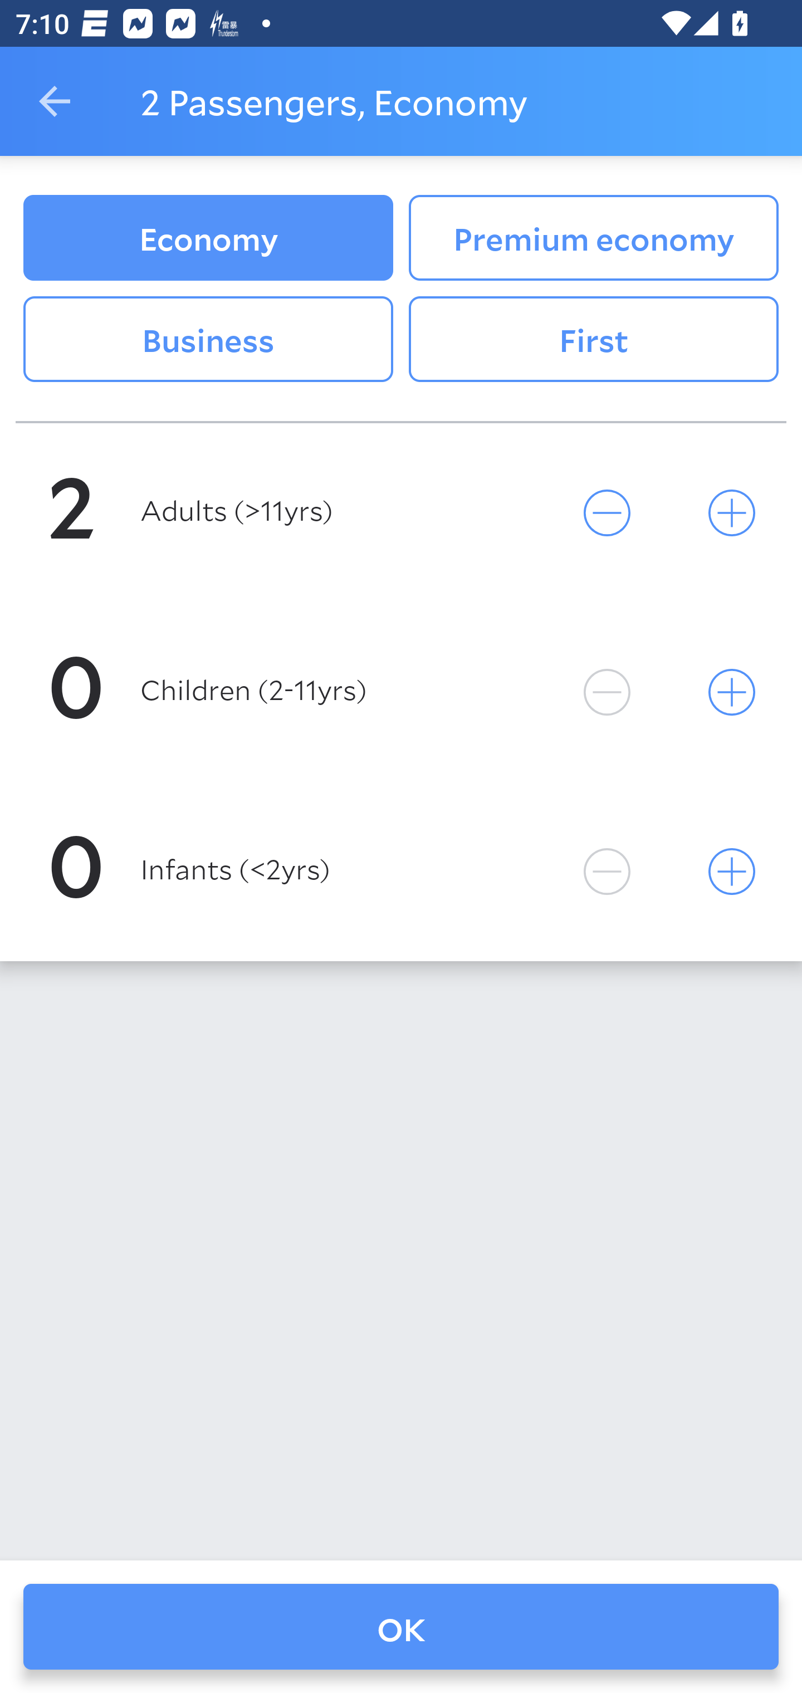 The height and width of the screenshot is (1693, 802). I want to click on Navigate up, so click(55, 101).